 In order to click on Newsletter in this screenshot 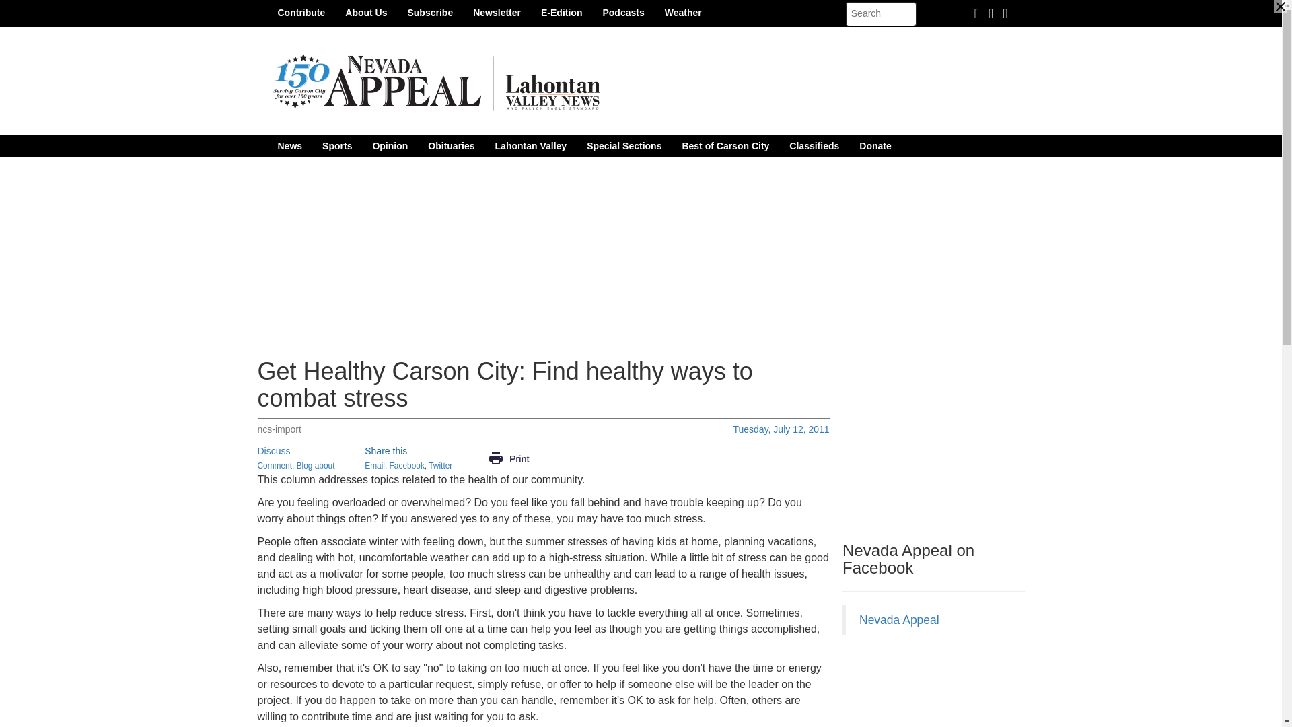, I will do `click(497, 12)`.